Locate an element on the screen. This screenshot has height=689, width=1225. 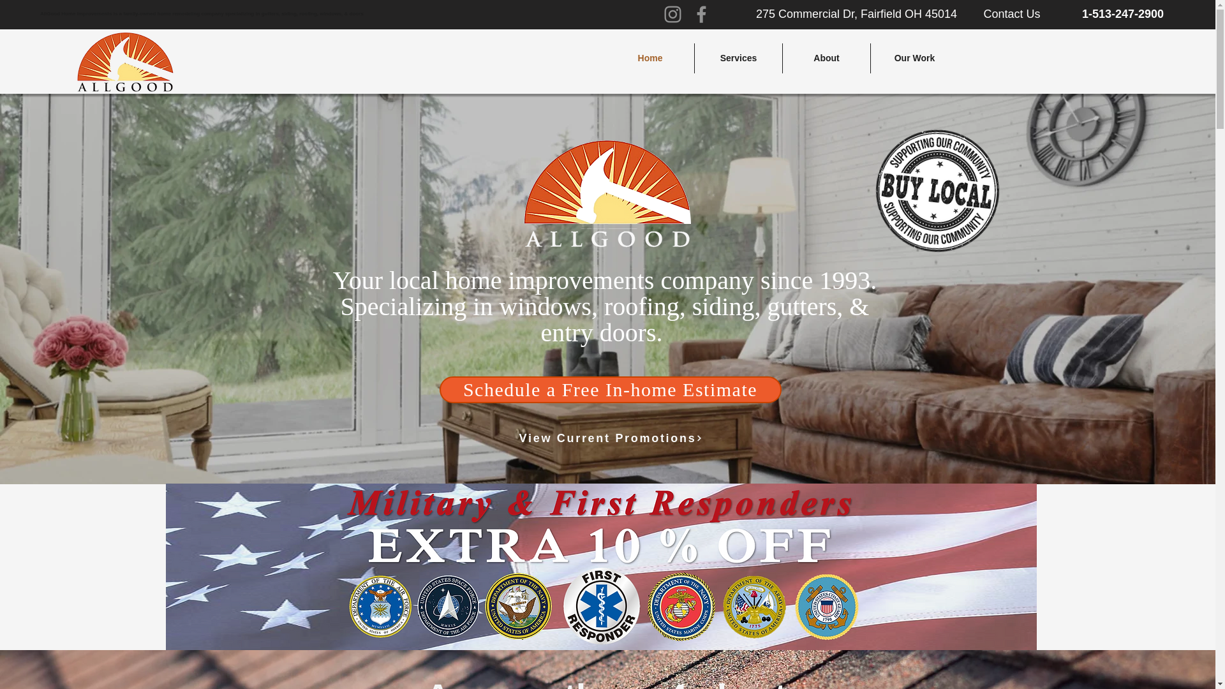
1-513-247-2900 is located at coordinates (1123, 14).